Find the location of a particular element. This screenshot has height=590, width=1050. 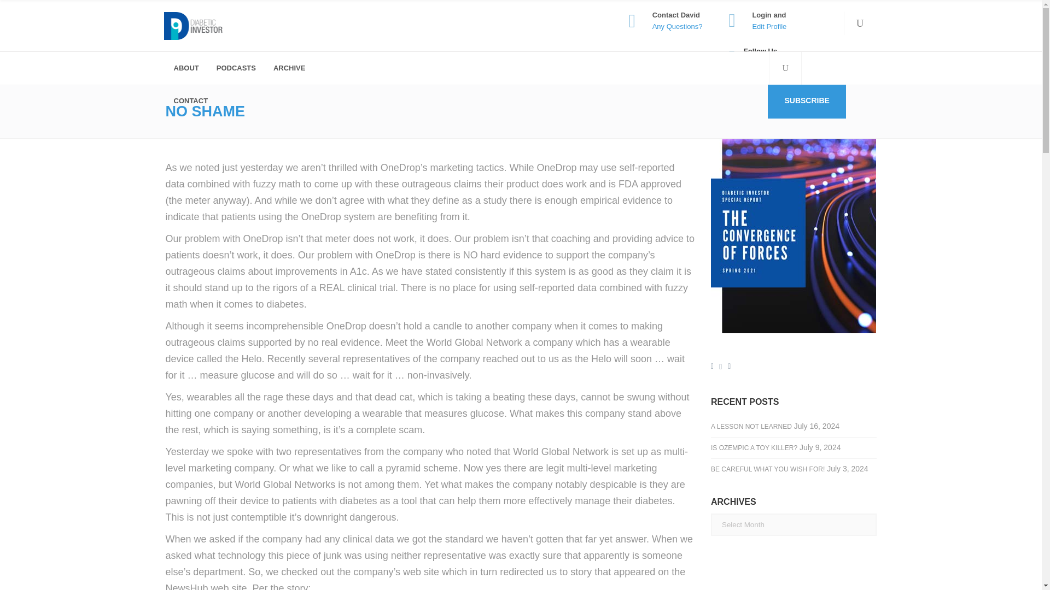

Search is located at coordinates (841, 66).